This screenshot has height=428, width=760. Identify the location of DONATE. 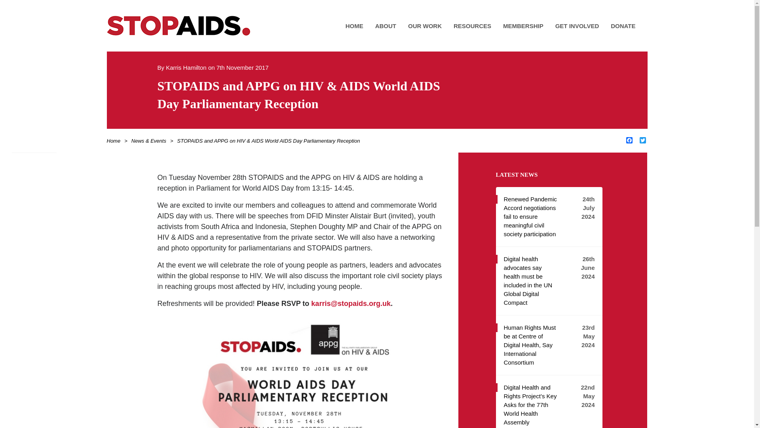
(623, 26).